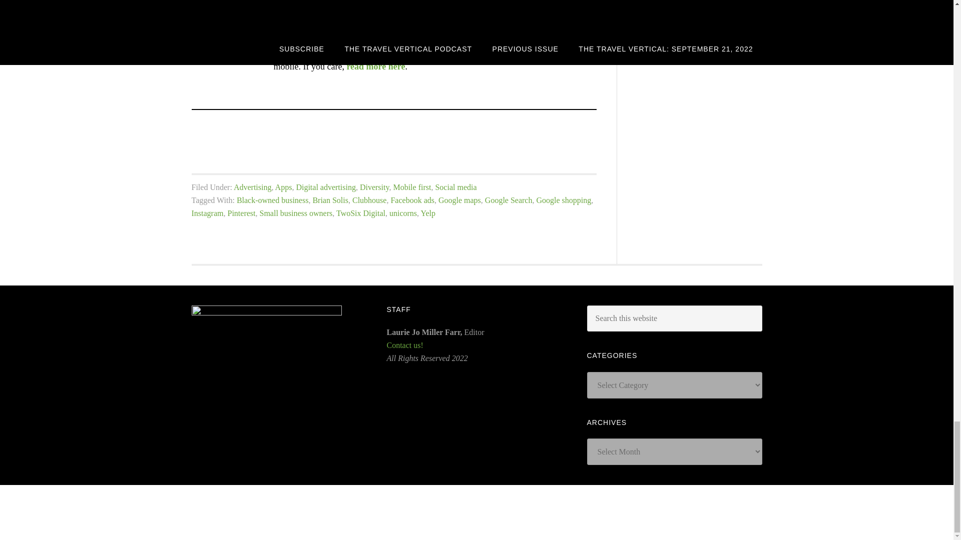  What do you see at coordinates (272, 200) in the screenshot?
I see `Black-owned business` at bounding box center [272, 200].